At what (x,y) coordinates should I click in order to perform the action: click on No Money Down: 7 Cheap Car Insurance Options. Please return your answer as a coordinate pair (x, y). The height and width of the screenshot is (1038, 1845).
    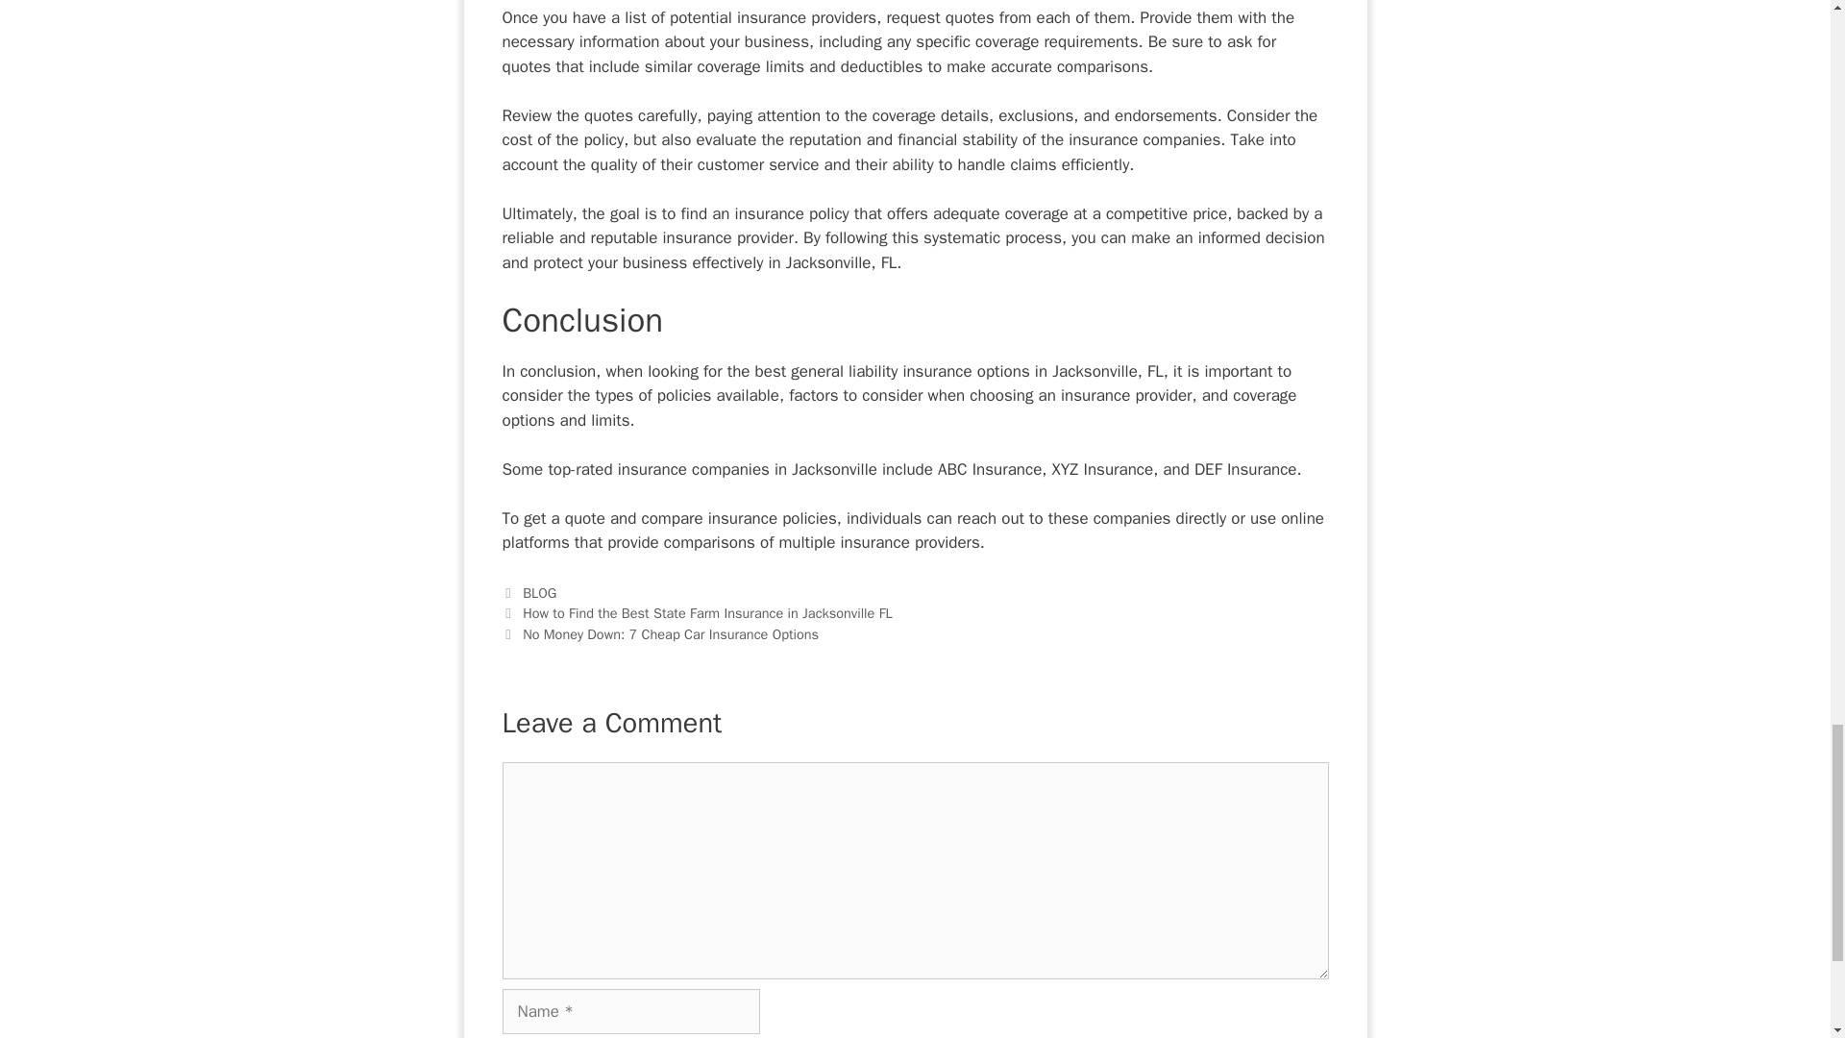
    Looking at the image, I should click on (671, 634).